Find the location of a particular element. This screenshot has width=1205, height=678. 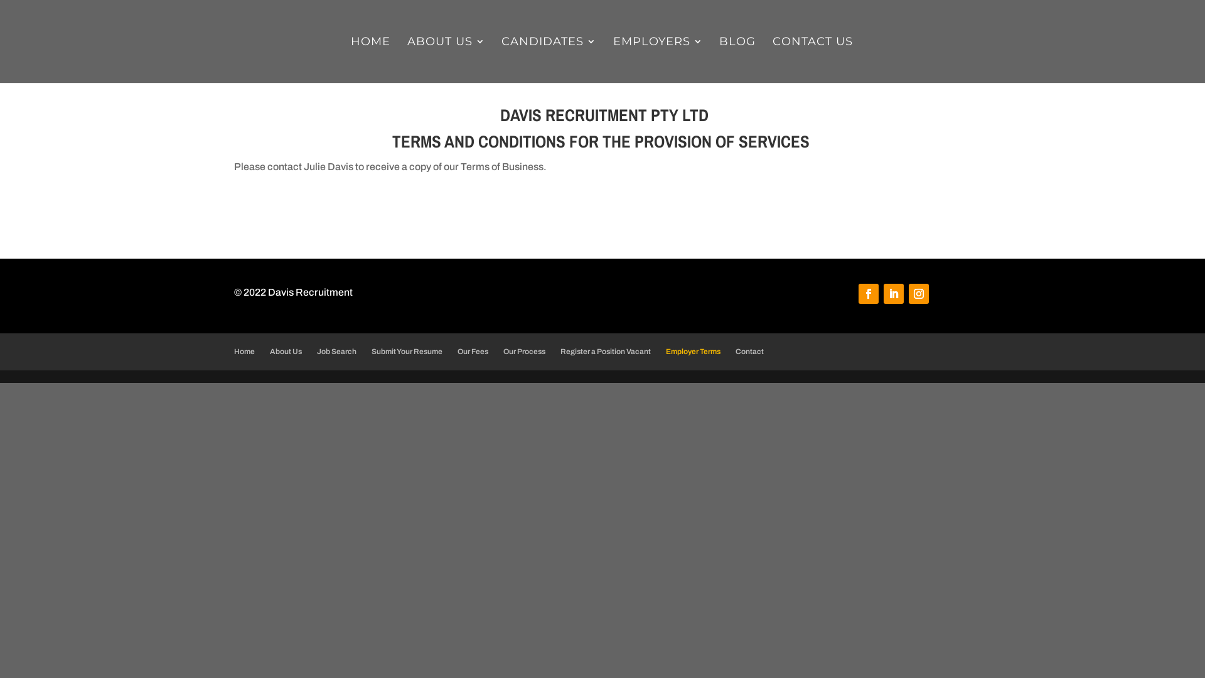

About Us is located at coordinates (286, 352).